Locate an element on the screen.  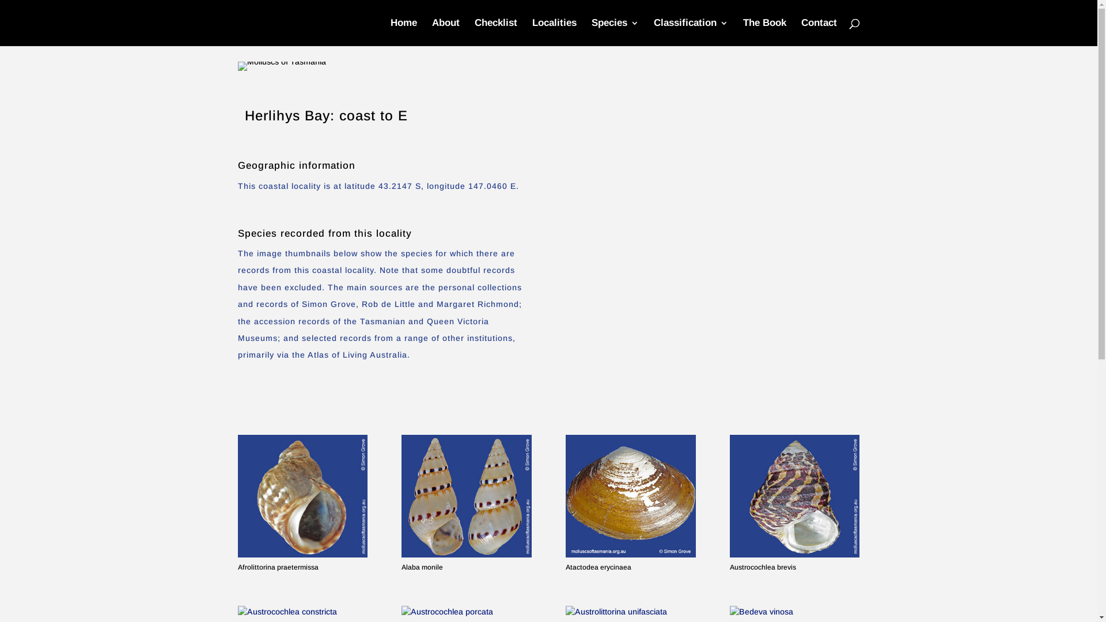
Austrocochlea brevis is located at coordinates (763, 567).